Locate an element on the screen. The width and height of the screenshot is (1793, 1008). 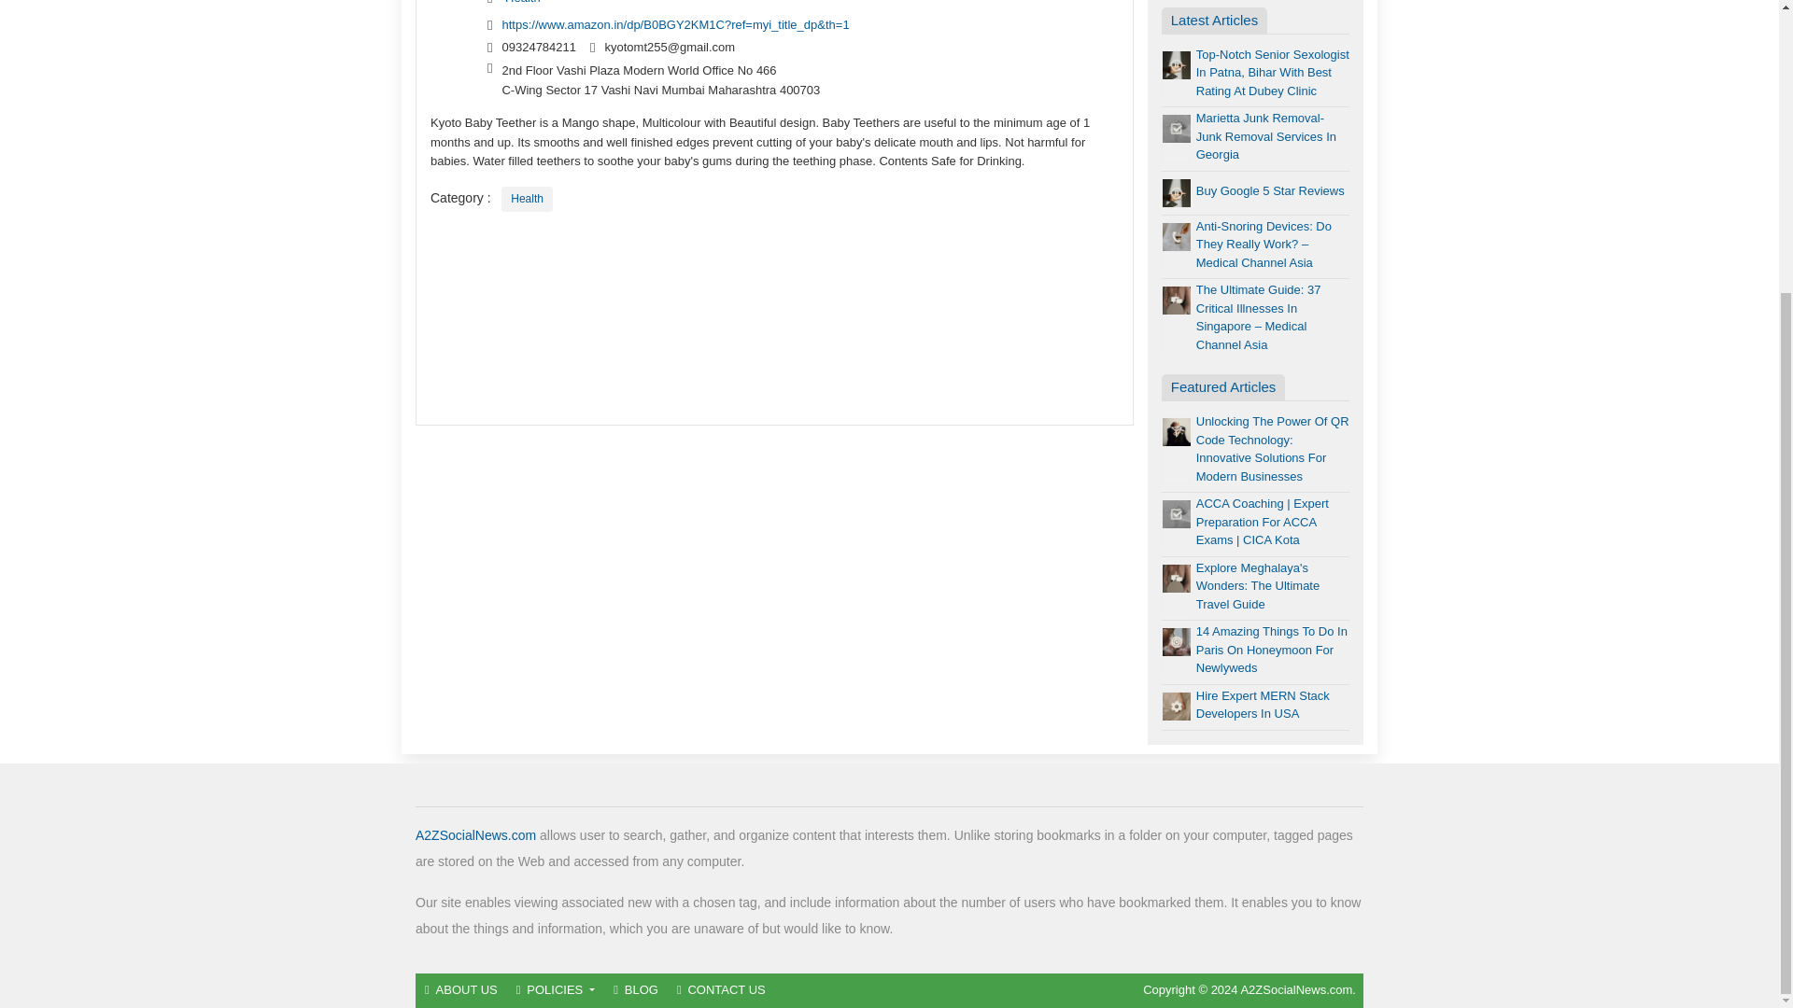
Health is located at coordinates (523, 2).